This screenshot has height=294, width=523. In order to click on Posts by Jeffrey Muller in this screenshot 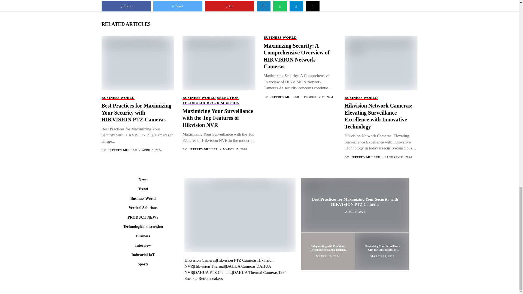, I will do `click(285, 97)`.